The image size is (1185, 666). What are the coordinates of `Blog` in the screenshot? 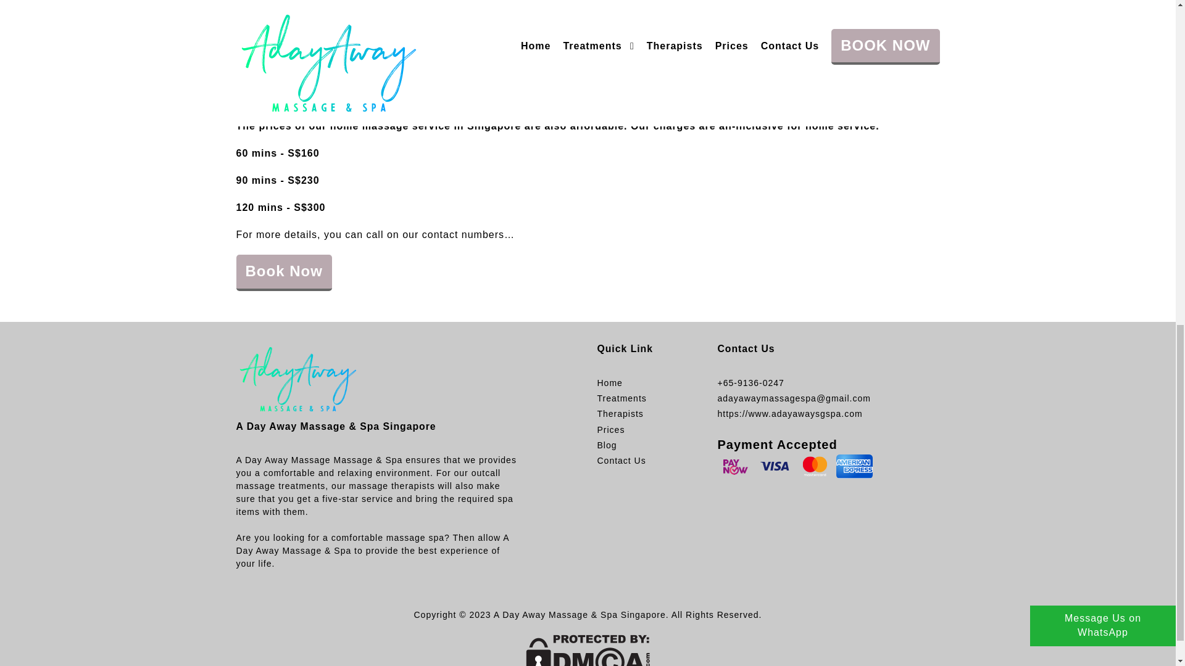 It's located at (606, 445).